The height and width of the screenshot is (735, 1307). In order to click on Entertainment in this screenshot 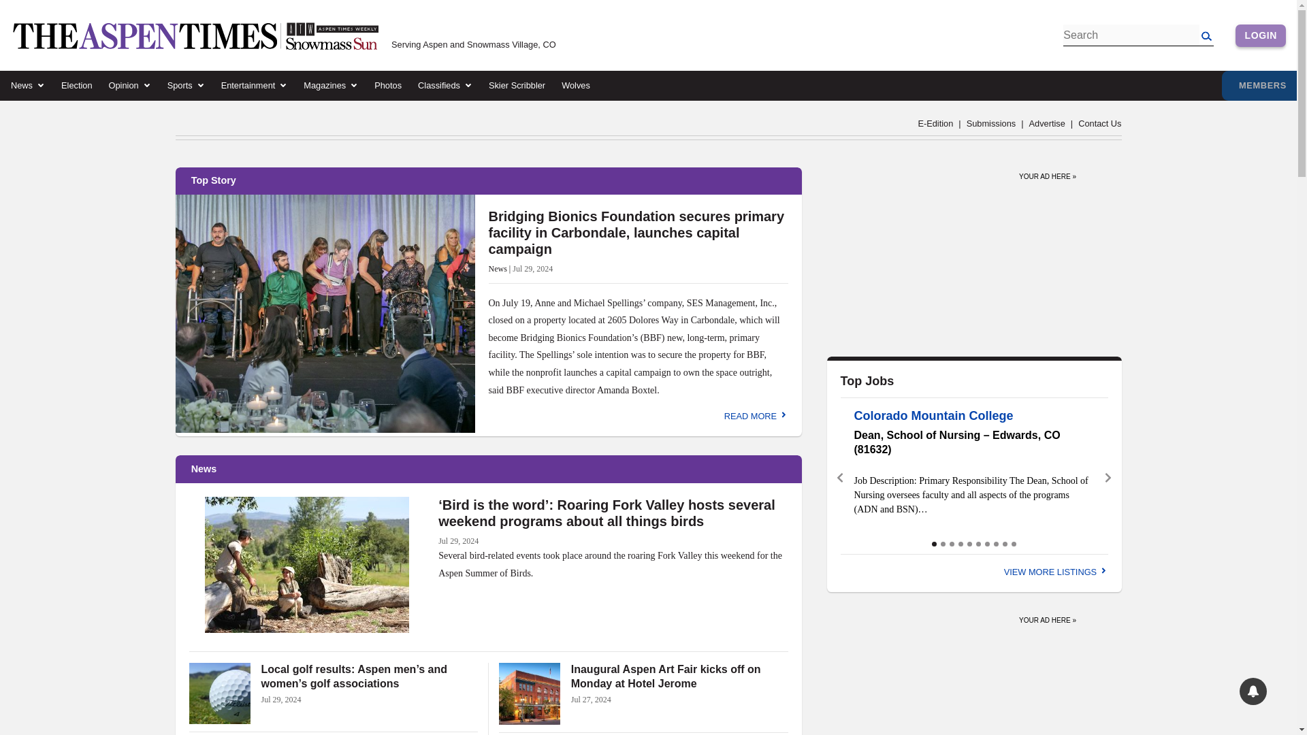, I will do `click(248, 85)`.